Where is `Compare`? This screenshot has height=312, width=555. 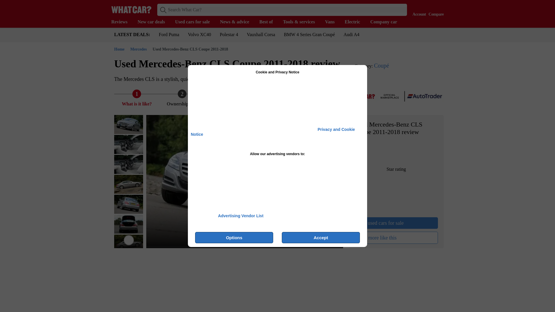
Compare is located at coordinates (435, 9).